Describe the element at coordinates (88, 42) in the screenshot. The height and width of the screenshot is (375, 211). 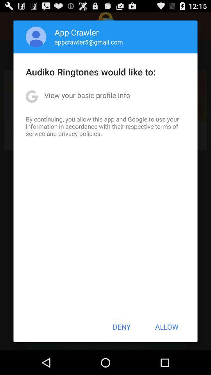
I see `launch appcrawler5@gmail.com` at that location.